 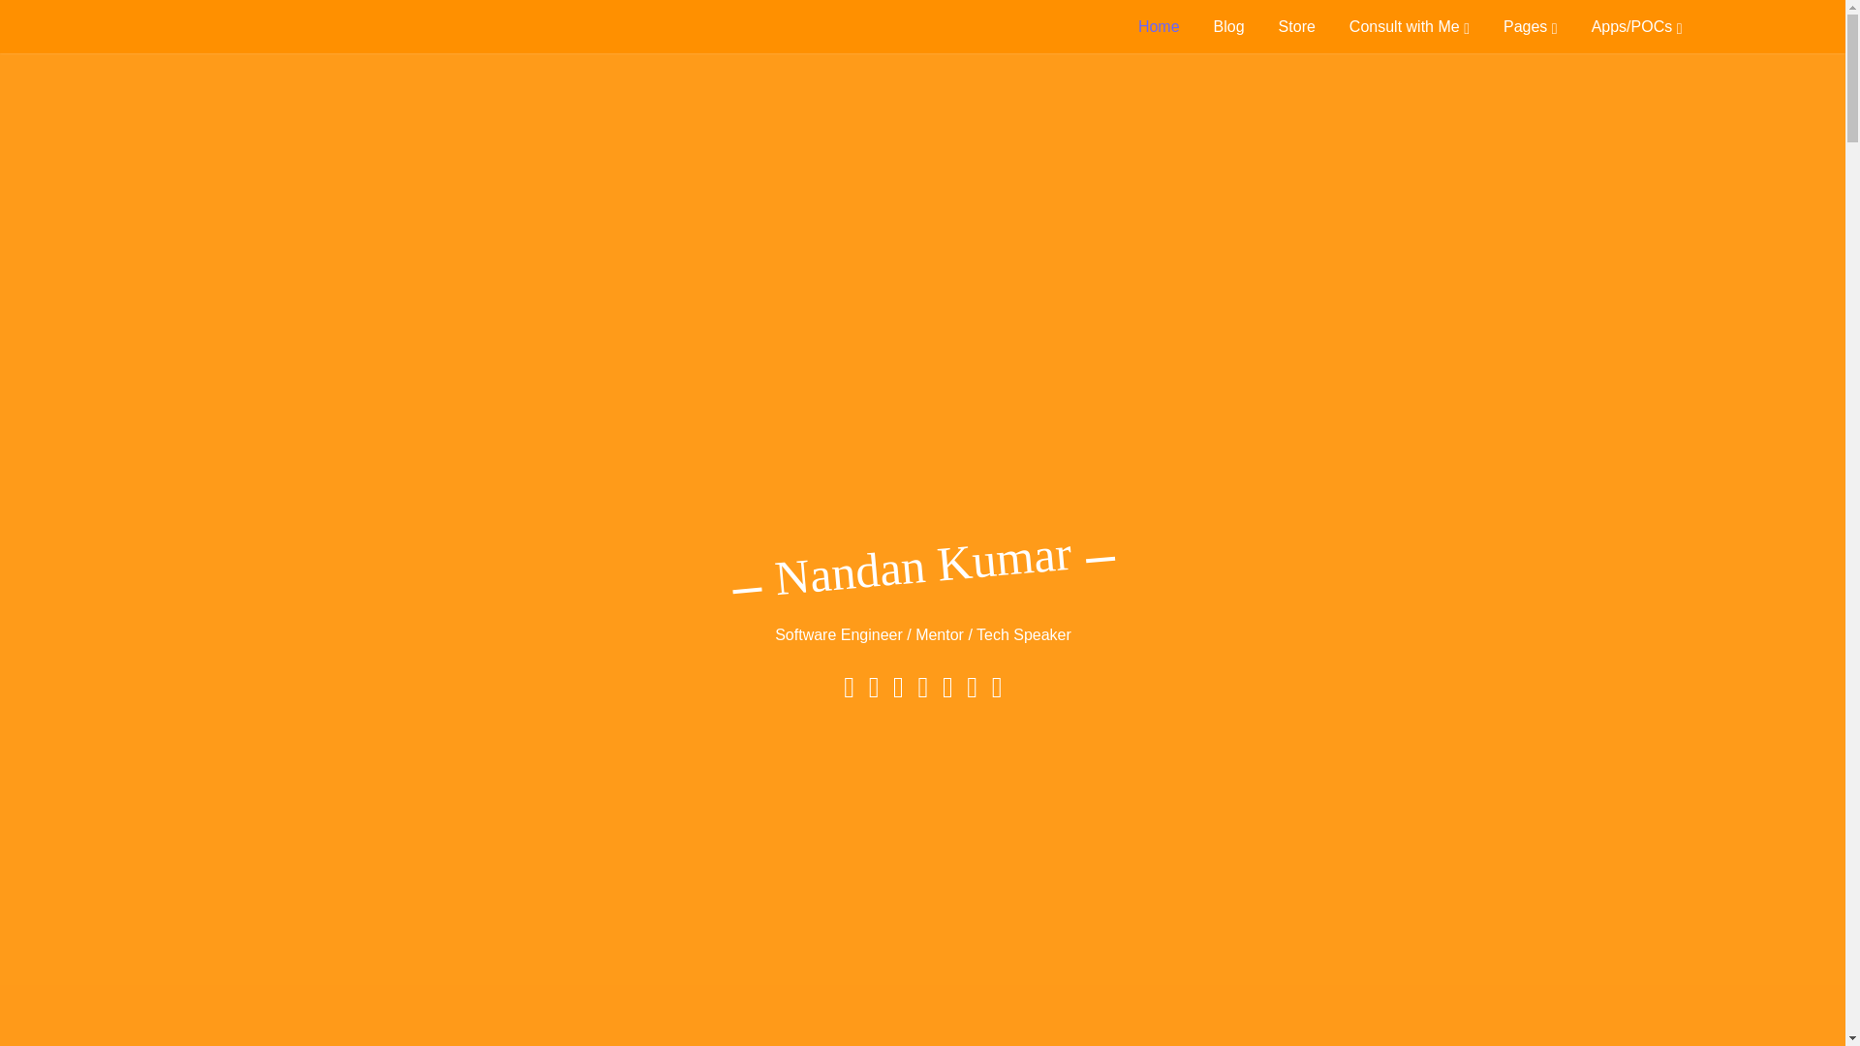 What do you see at coordinates (1296, 25) in the screenshot?
I see `Store` at bounding box center [1296, 25].